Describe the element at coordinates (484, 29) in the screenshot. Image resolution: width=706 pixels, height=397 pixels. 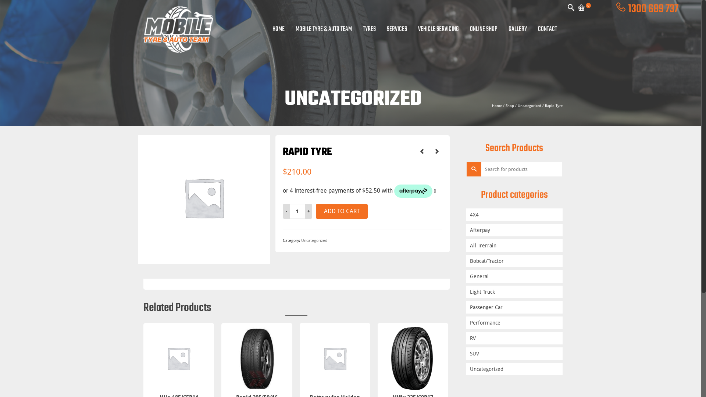
I see `ONLINE SHOP` at that location.